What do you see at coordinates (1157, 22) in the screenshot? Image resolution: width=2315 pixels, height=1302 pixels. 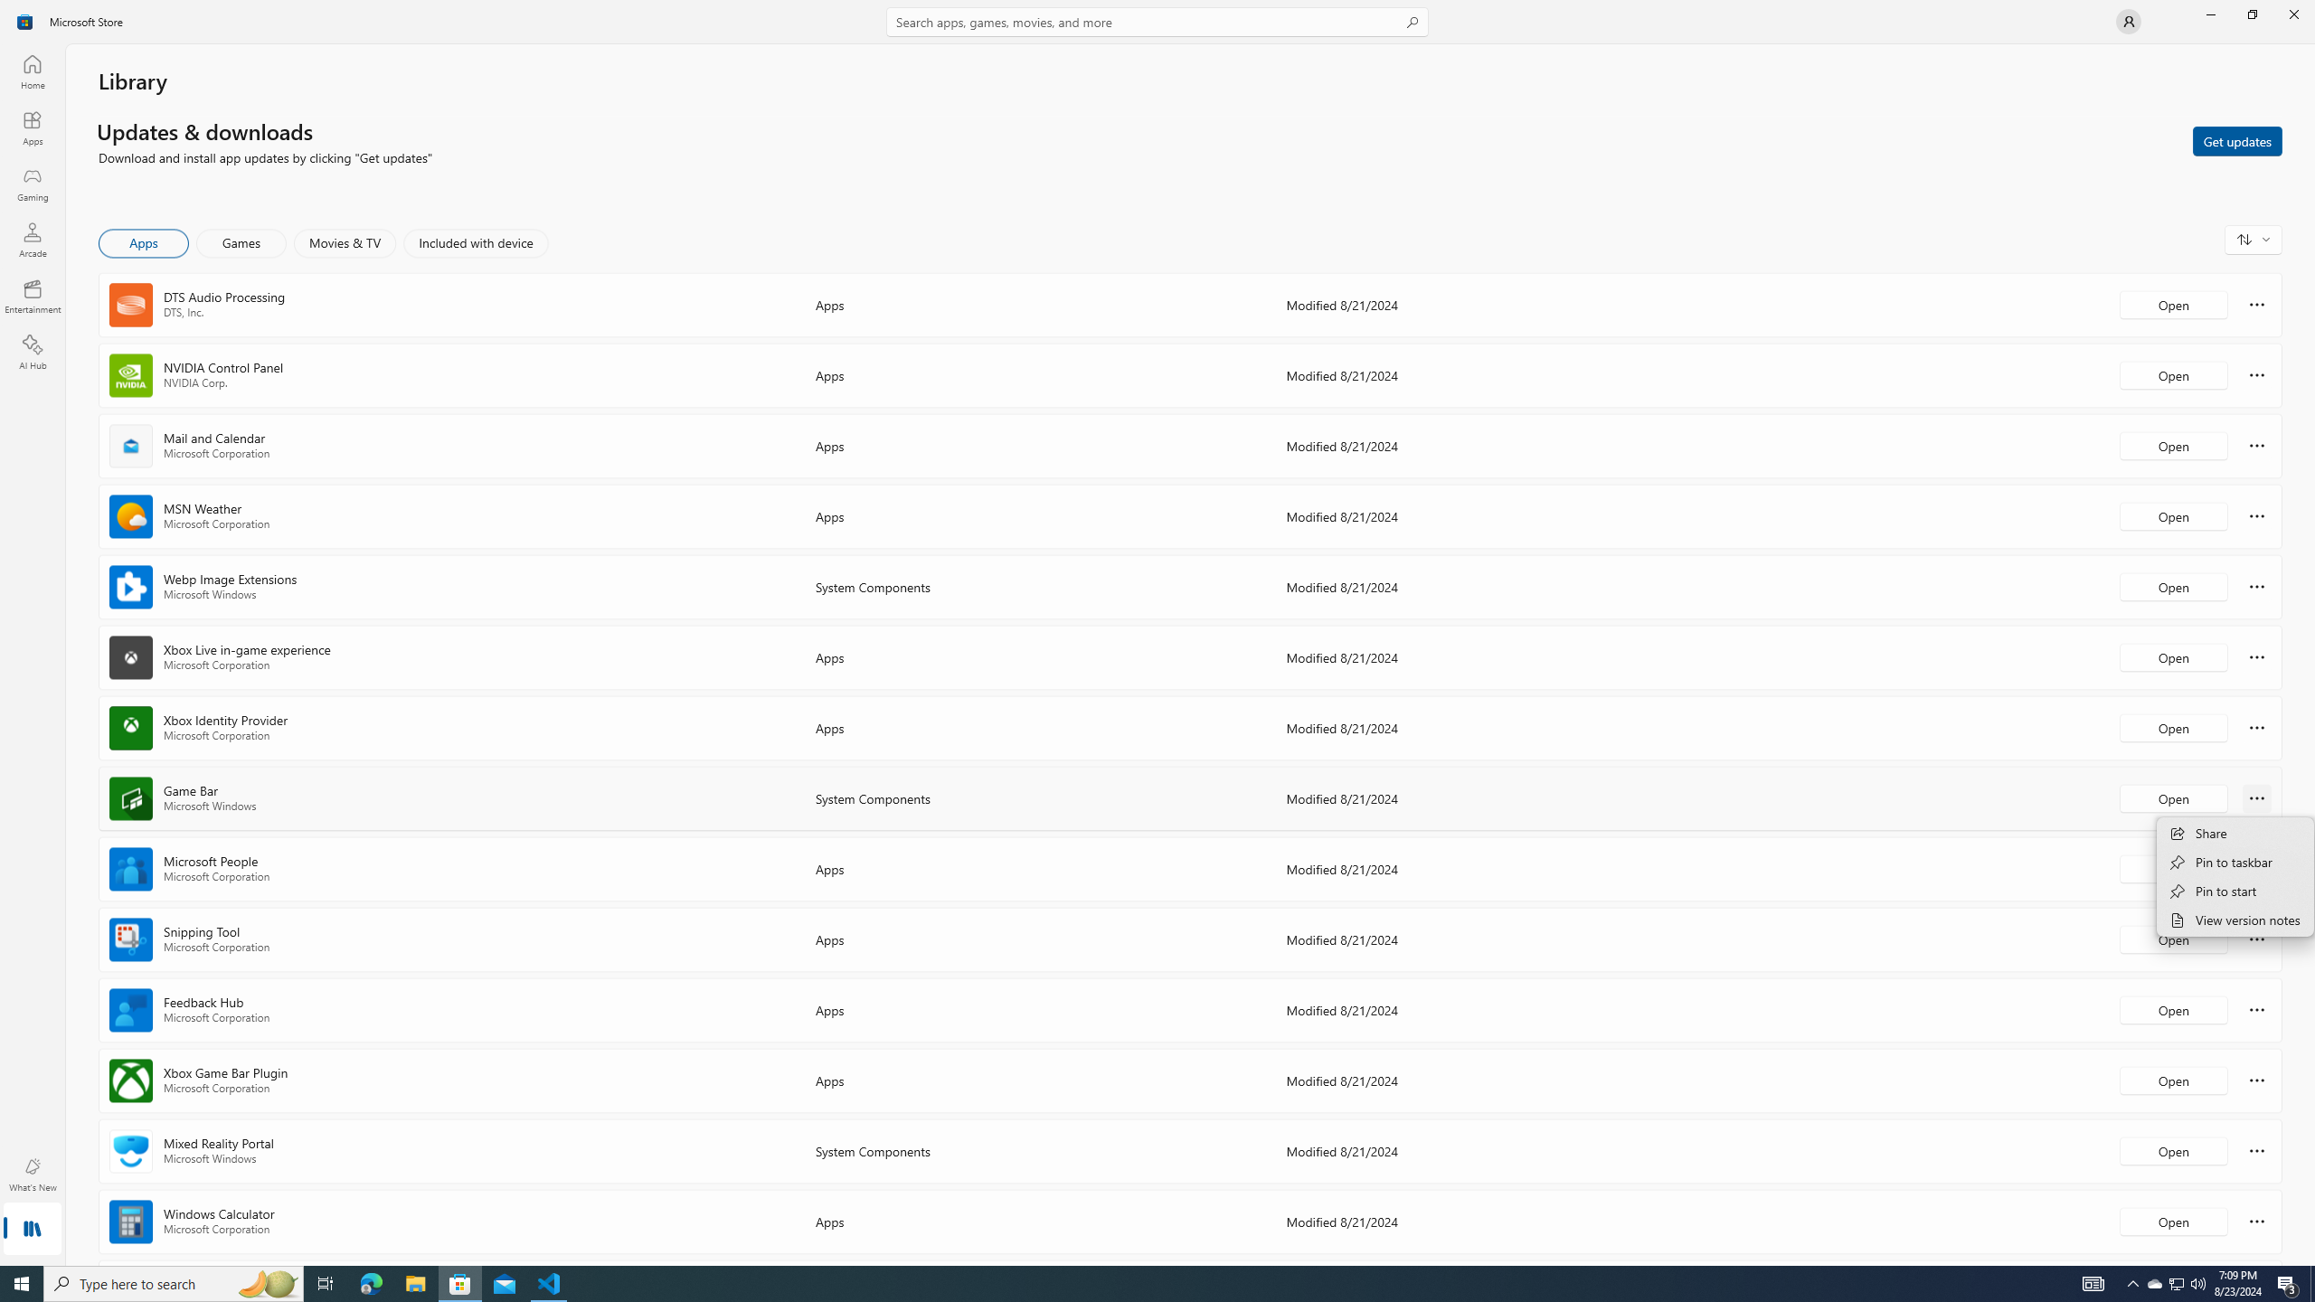 I see `Search` at bounding box center [1157, 22].